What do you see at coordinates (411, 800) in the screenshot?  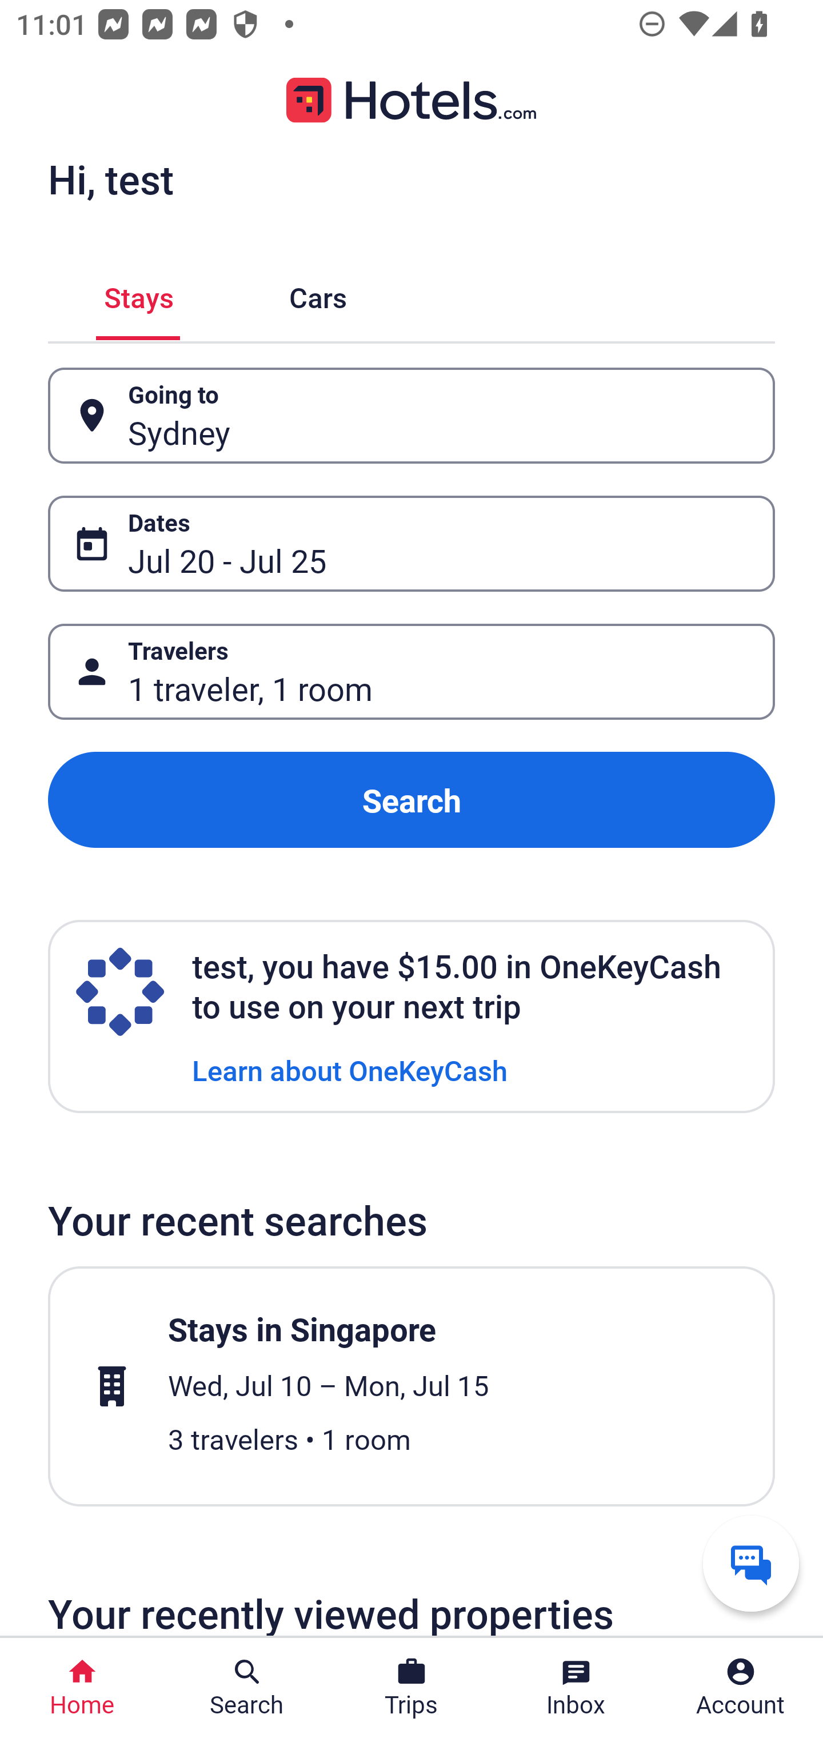 I see `Search` at bounding box center [411, 800].